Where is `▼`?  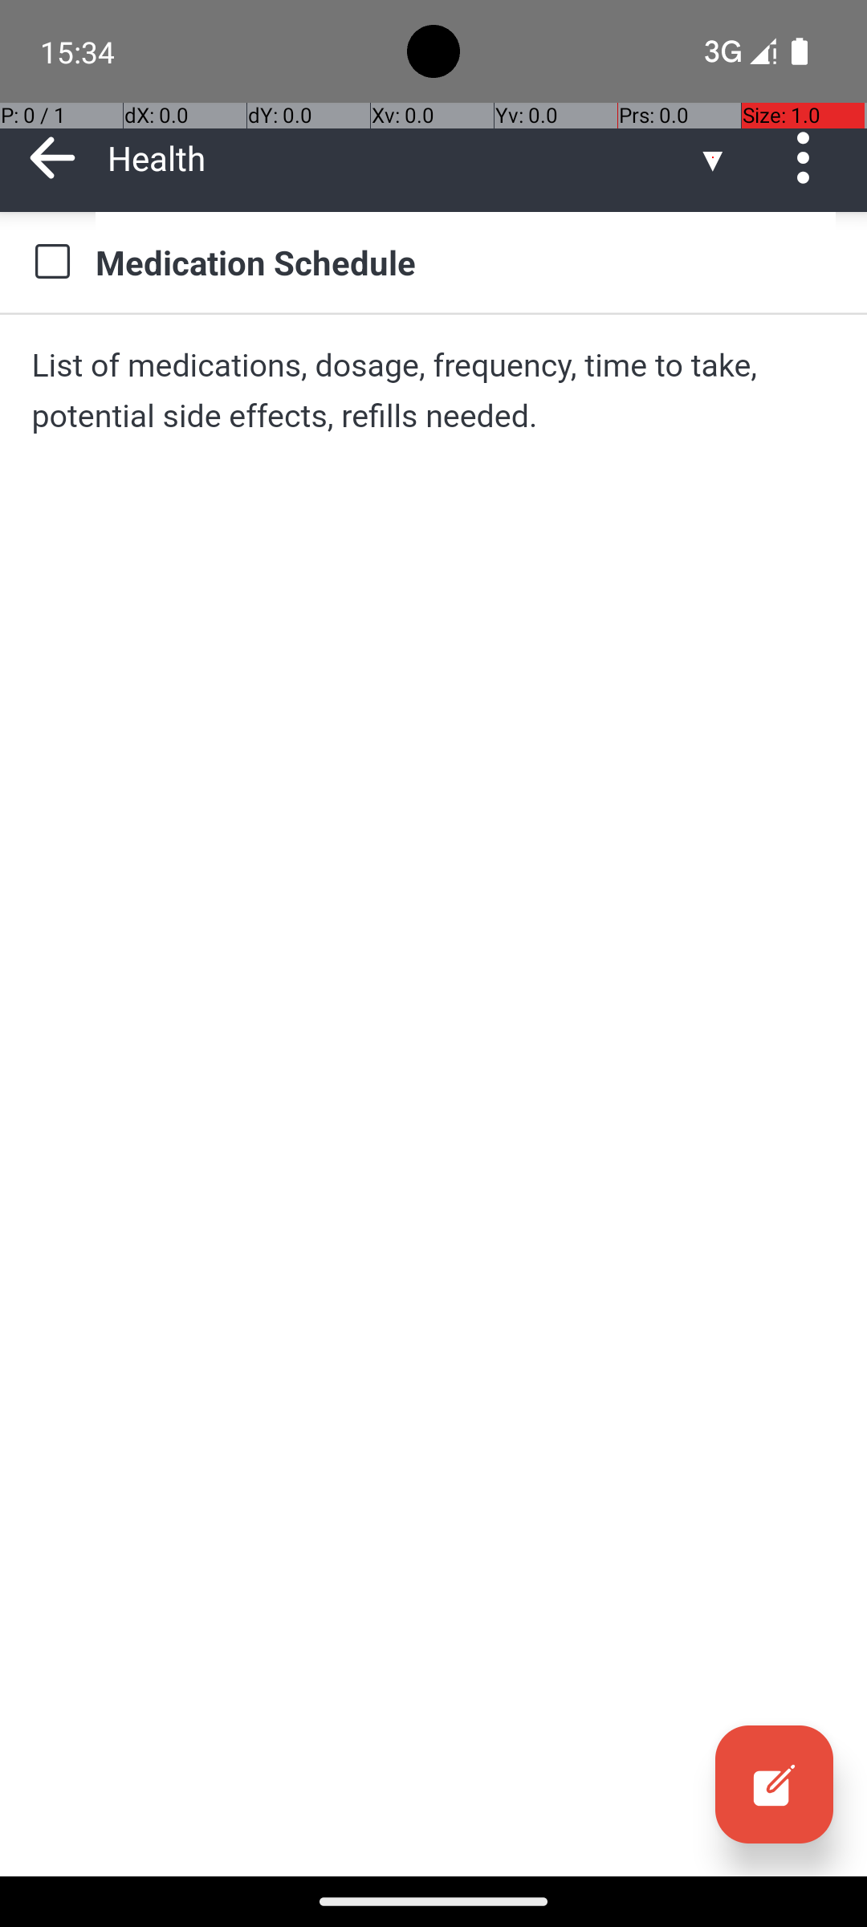
▼ is located at coordinates (713, 157).